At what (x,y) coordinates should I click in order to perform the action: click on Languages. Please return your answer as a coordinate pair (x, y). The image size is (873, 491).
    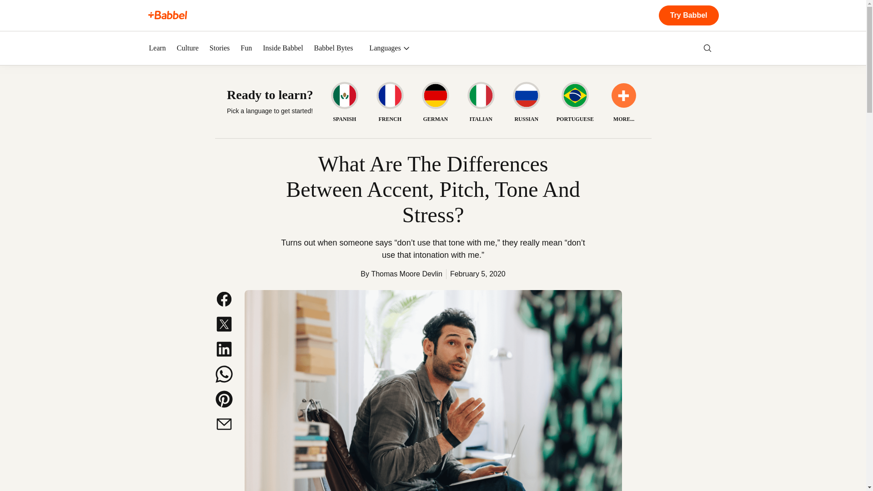
    Looking at the image, I should click on (389, 48).